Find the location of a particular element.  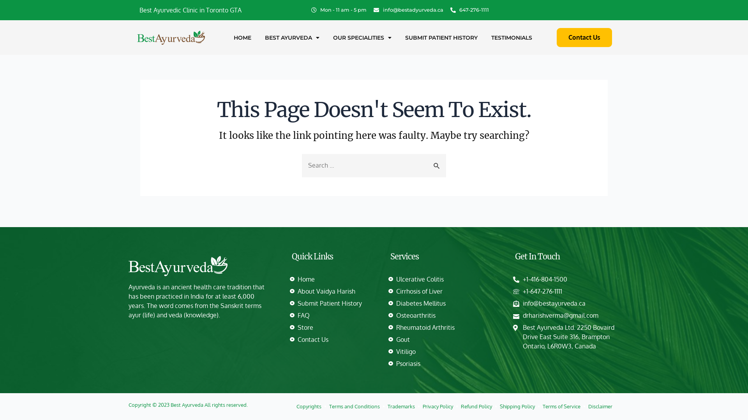

Contact Us is located at coordinates (331, 339).